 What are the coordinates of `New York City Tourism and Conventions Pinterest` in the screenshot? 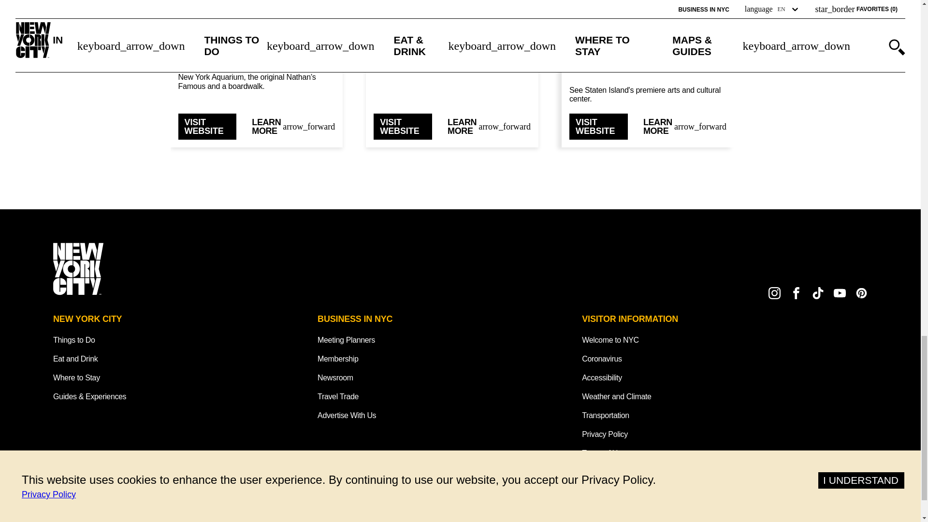 It's located at (861, 293).